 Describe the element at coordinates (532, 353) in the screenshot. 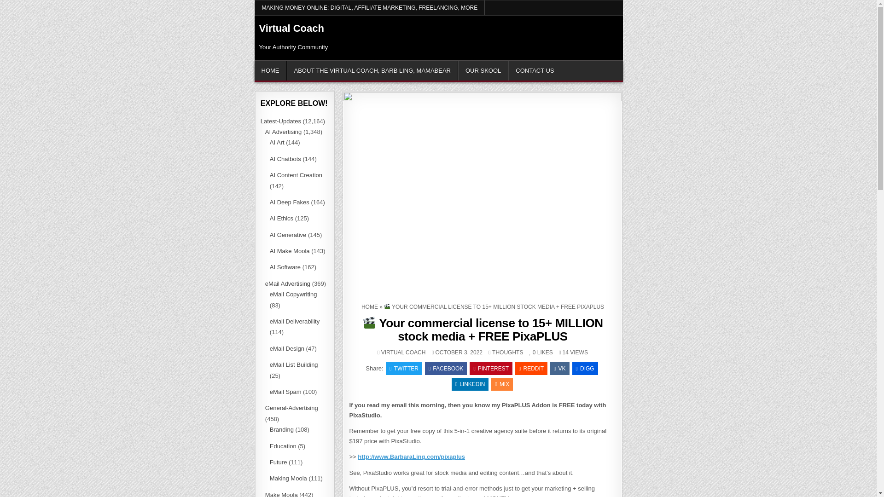

I see `0` at that location.